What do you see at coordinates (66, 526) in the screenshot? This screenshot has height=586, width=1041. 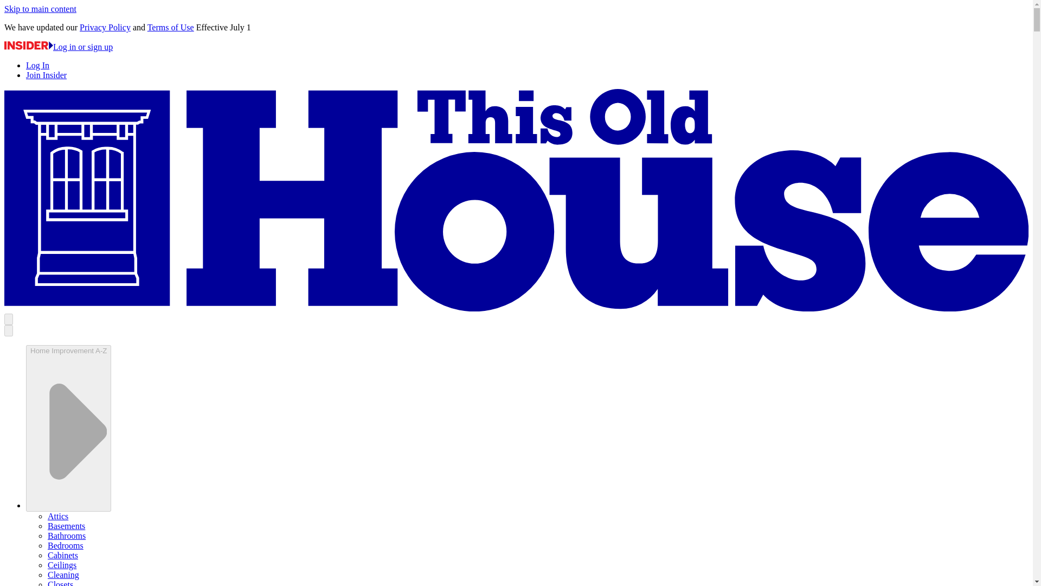 I see `Basements` at bounding box center [66, 526].